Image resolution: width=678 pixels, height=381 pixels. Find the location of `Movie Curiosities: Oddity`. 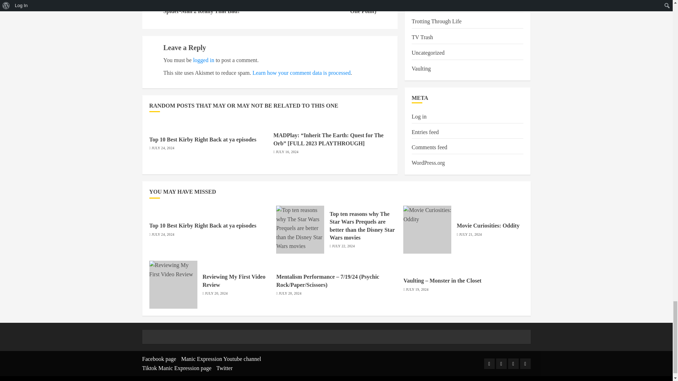

Movie Curiosities: Oddity is located at coordinates (427, 230).